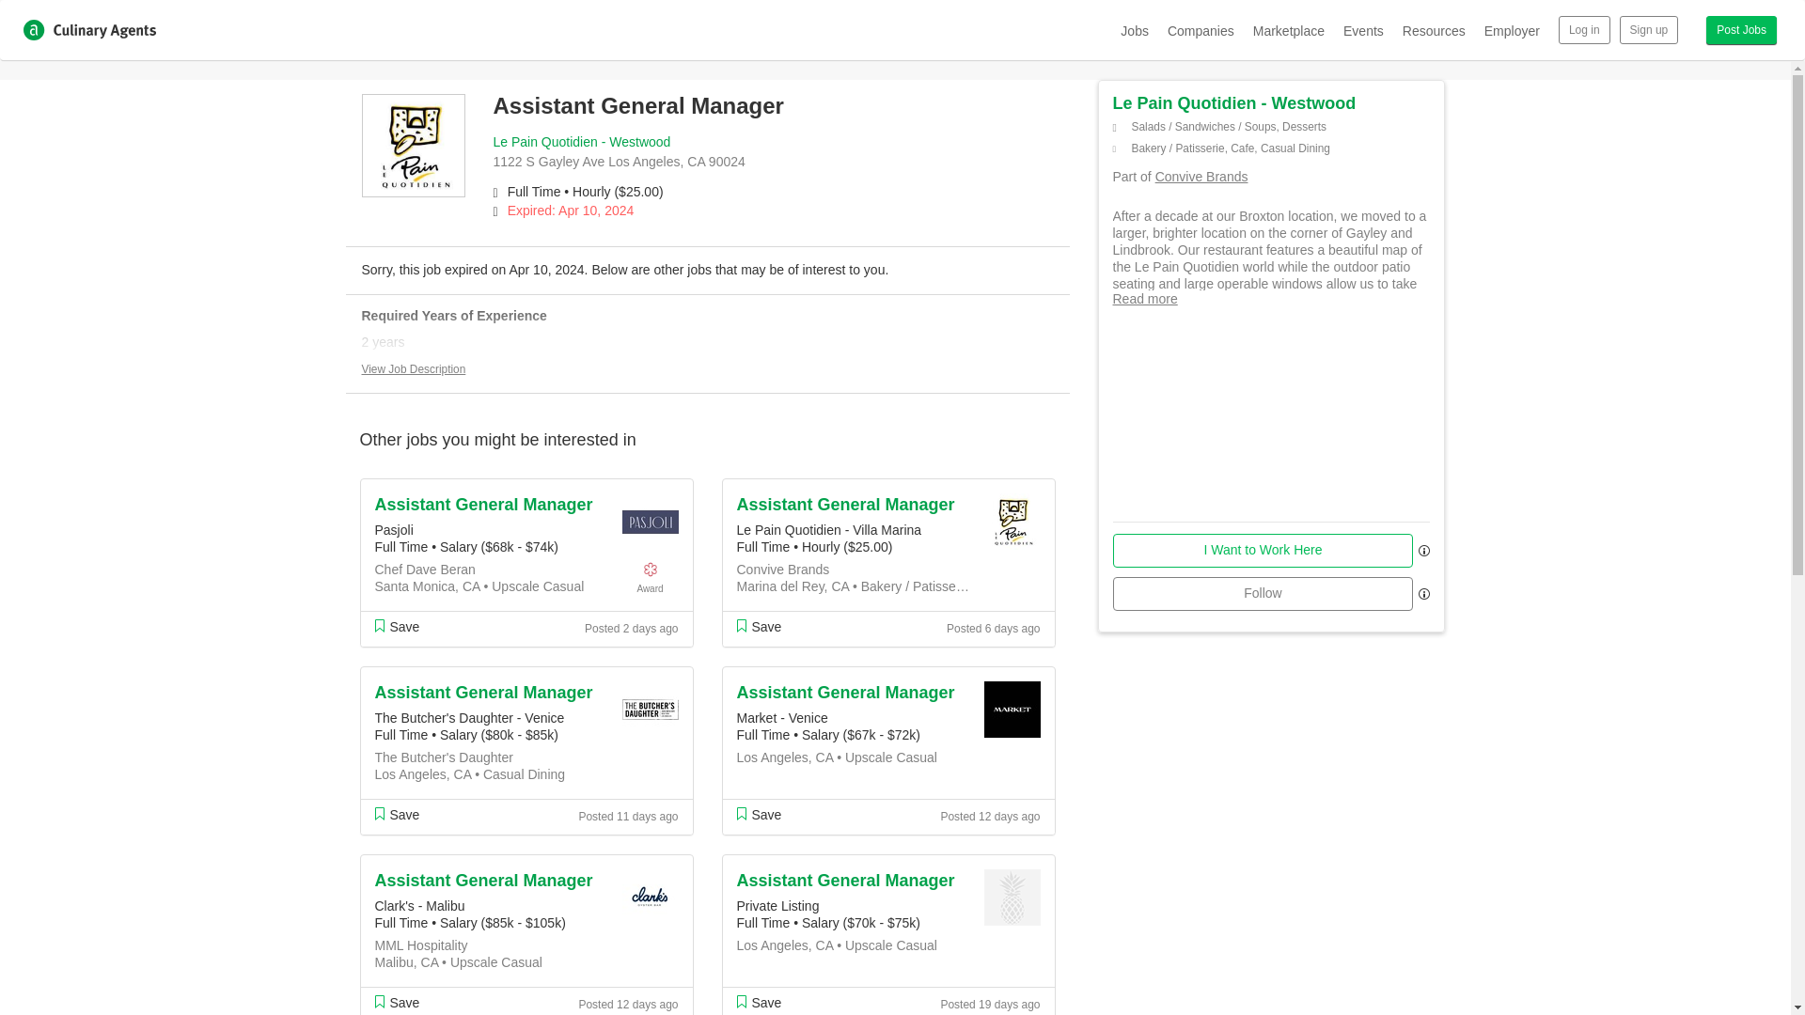  What do you see at coordinates (759, 814) in the screenshot?
I see `Save` at bounding box center [759, 814].